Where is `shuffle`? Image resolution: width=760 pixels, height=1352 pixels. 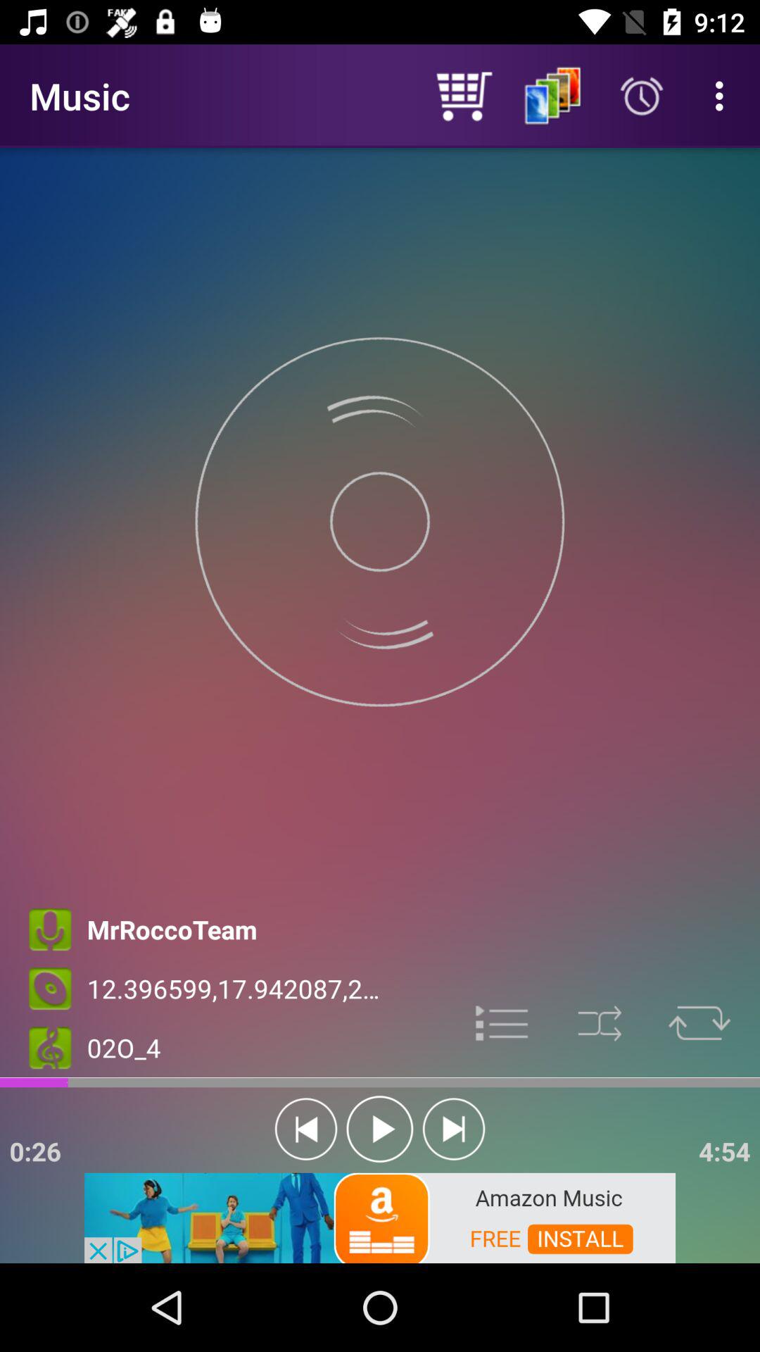 shuffle is located at coordinates (600, 1024).